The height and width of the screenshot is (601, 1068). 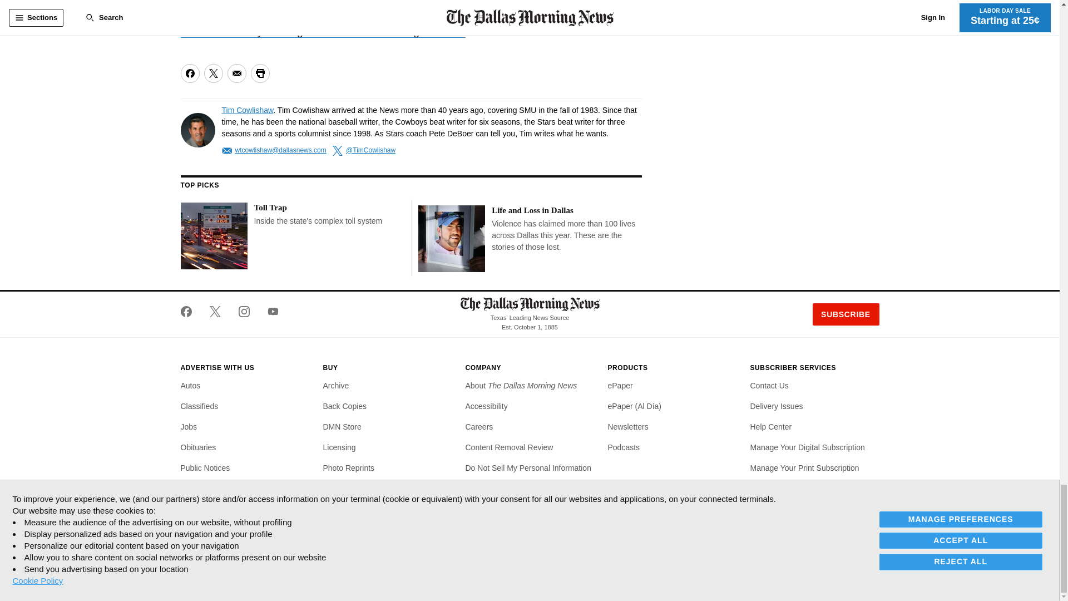 What do you see at coordinates (189, 73) in the screenshot?
I see `Share on Facebook` at bounding box center [189, 73].